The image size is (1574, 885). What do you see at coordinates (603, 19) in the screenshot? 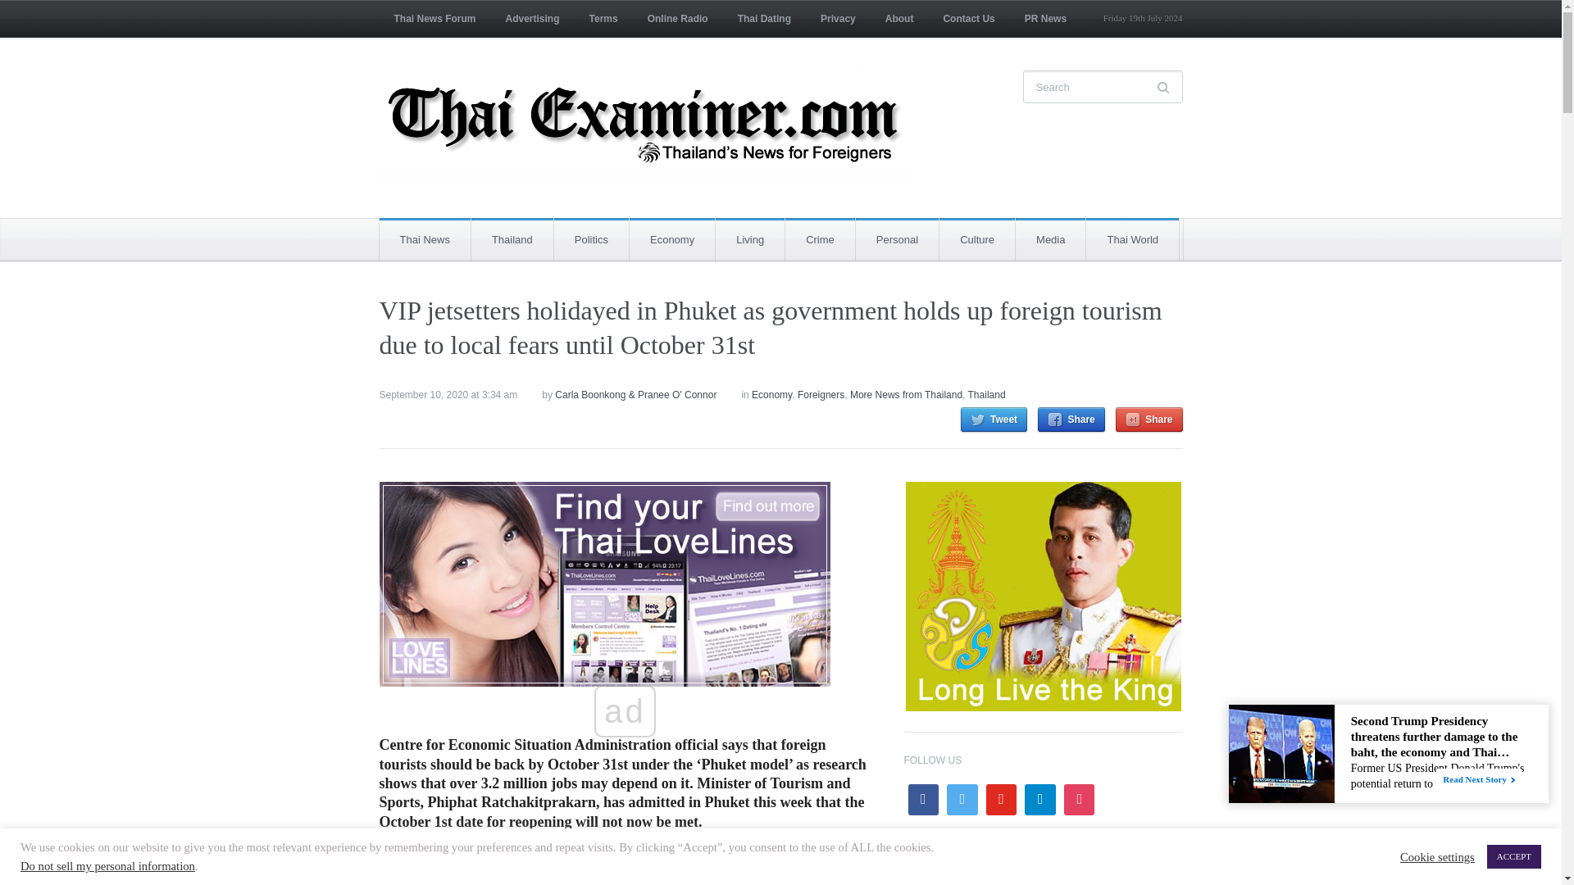
I see `Terms and Conditions for Online users and Advertisers` at bounding box center [603, 19].